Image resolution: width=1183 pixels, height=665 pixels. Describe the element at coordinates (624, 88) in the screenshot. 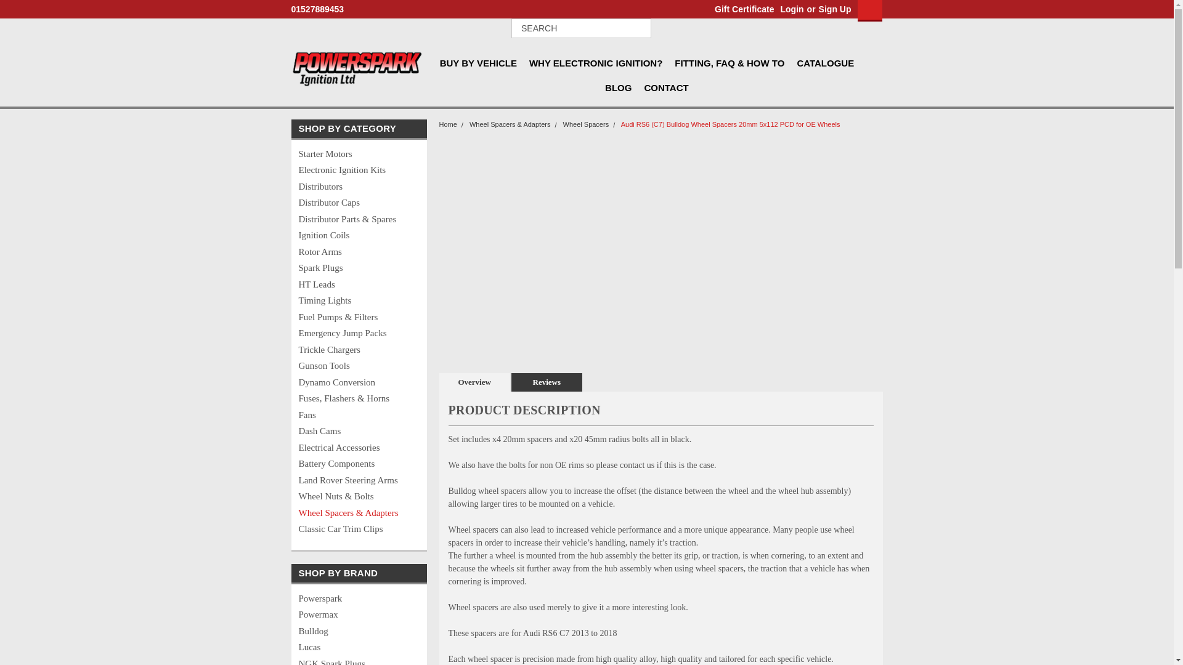

I see `BLOG` at that location.